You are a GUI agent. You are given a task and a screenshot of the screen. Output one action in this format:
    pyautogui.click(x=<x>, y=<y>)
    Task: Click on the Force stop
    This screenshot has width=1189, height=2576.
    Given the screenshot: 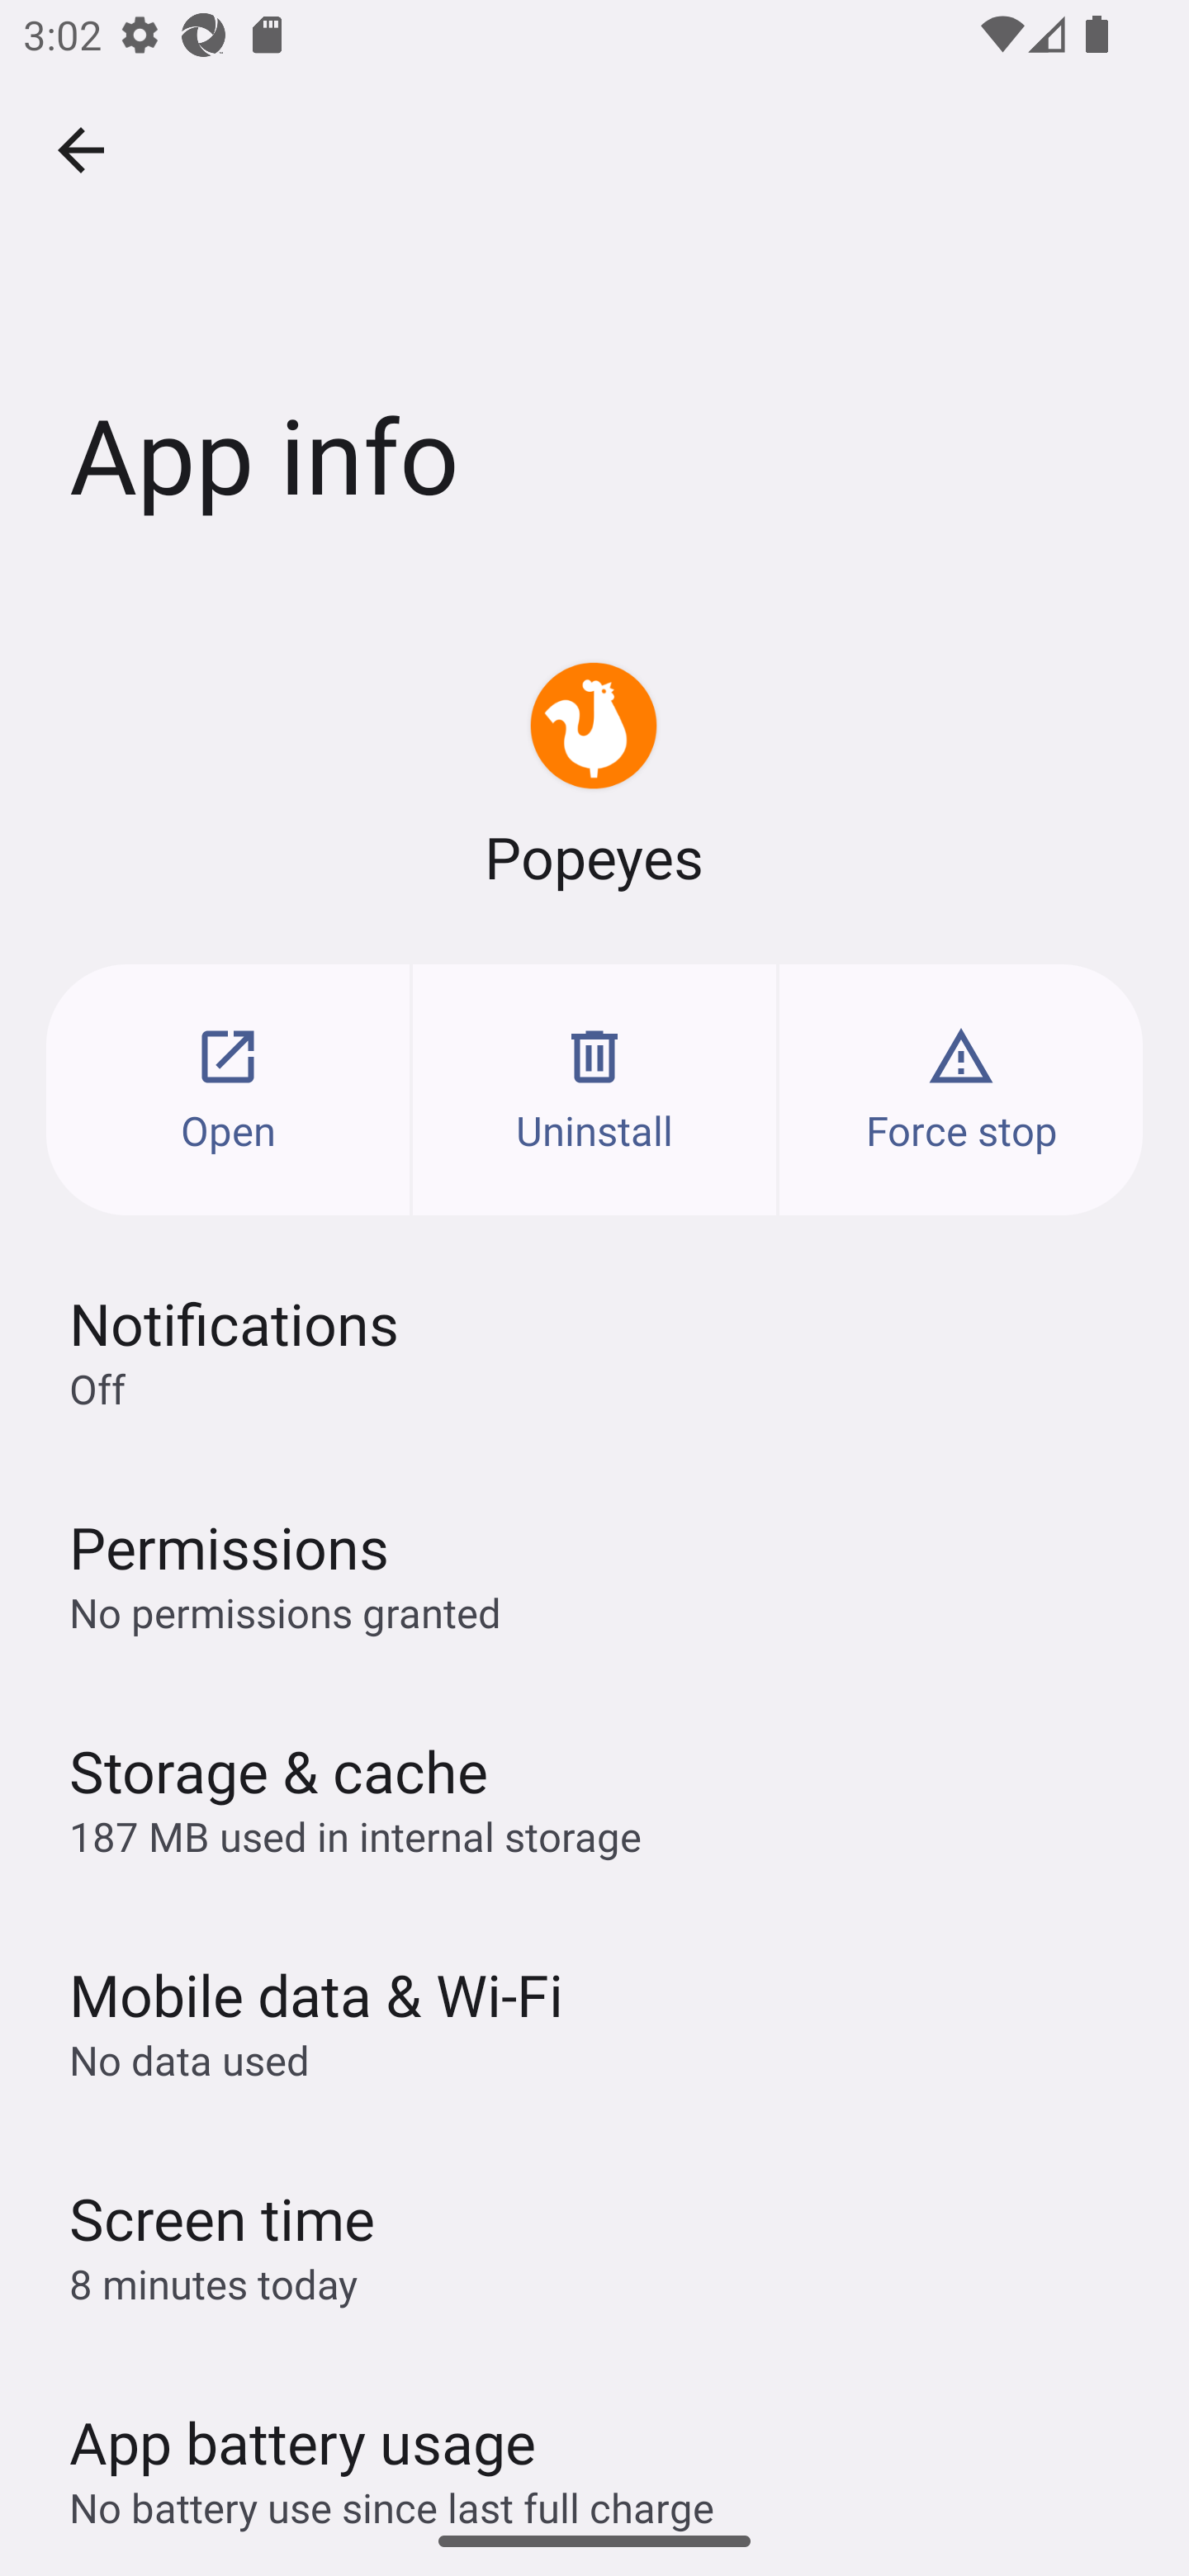 What is the action you would take?
    pyautogui.click(x=961, y=1089)
    